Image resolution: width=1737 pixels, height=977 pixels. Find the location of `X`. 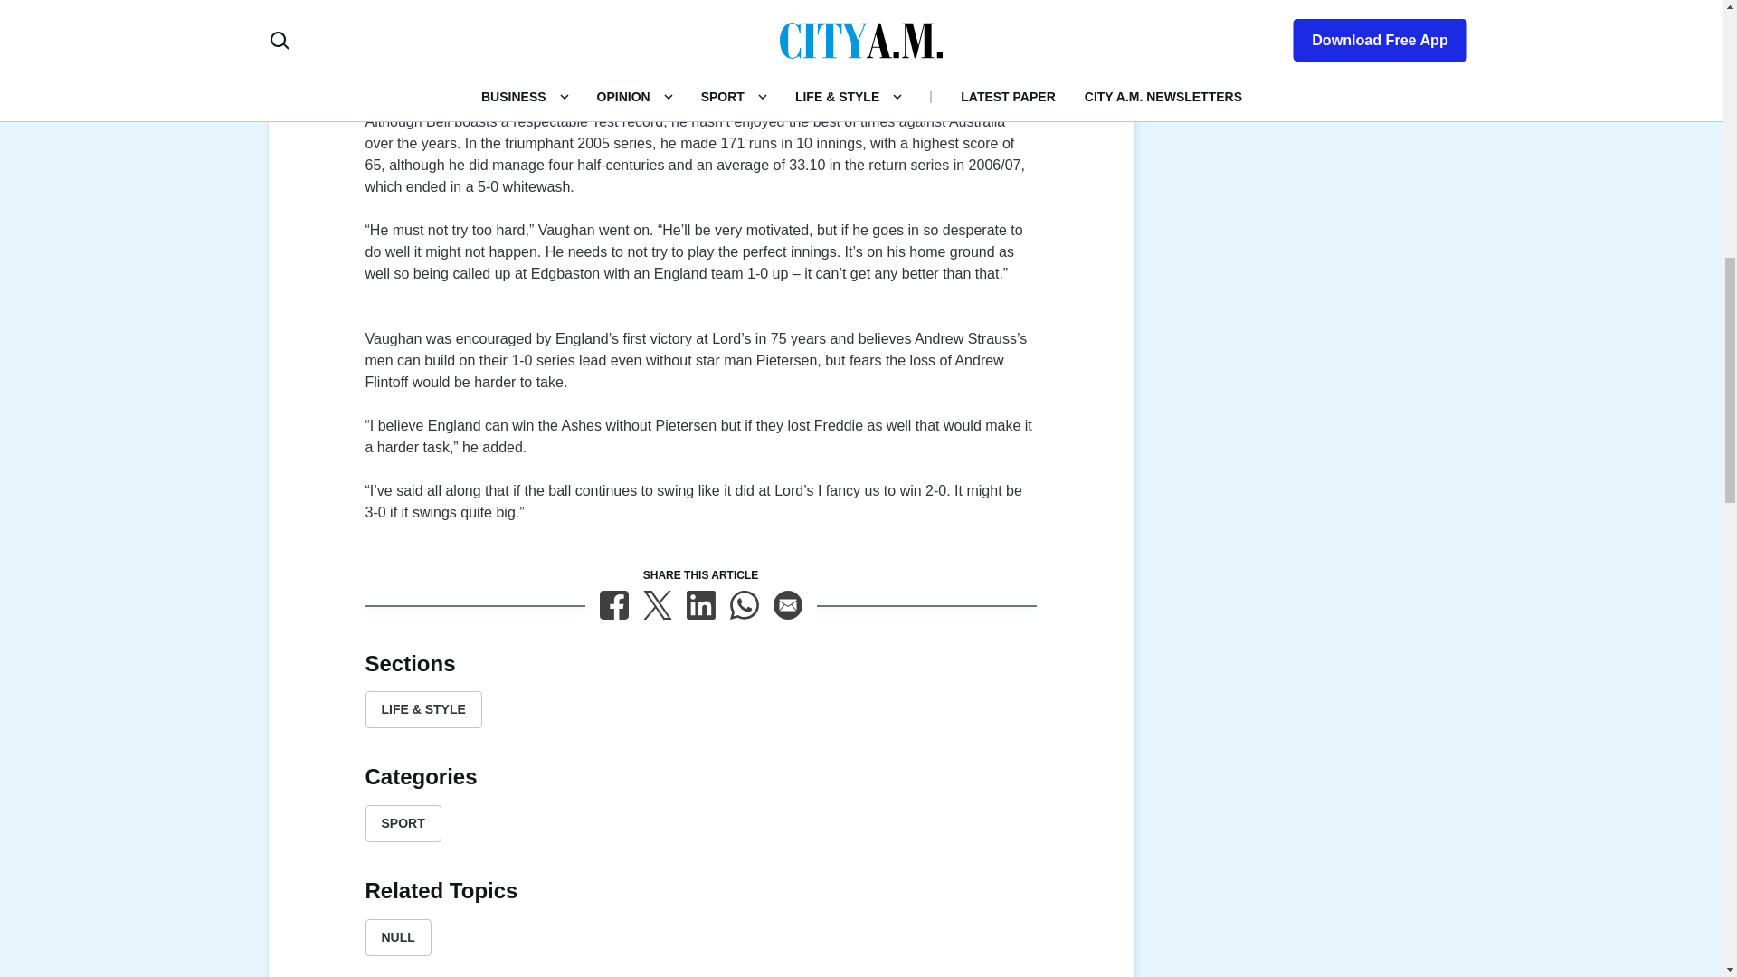

X is located at coordinates (657, 604).